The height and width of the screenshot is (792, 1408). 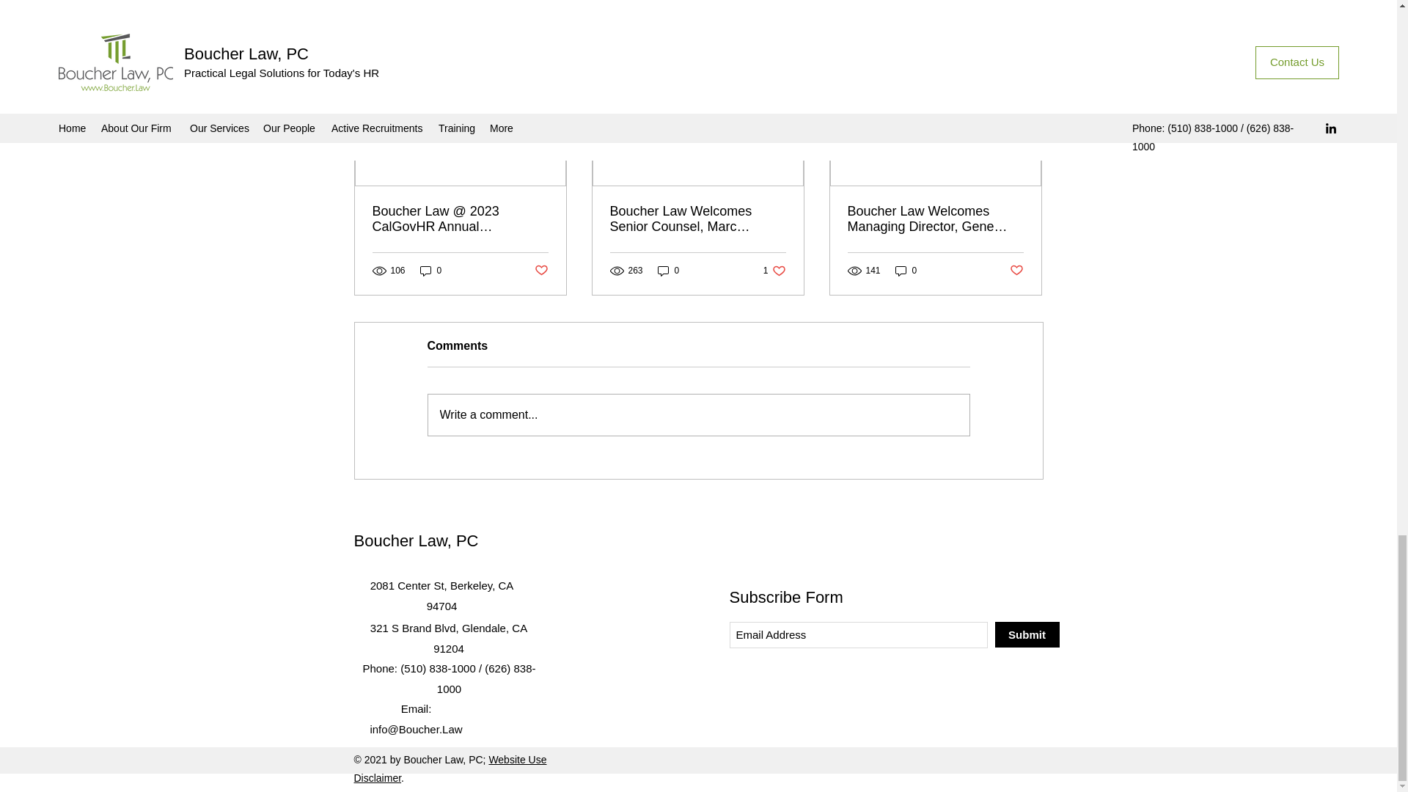 I want to click on Post not marked as liked, so click(x=774, y=271).